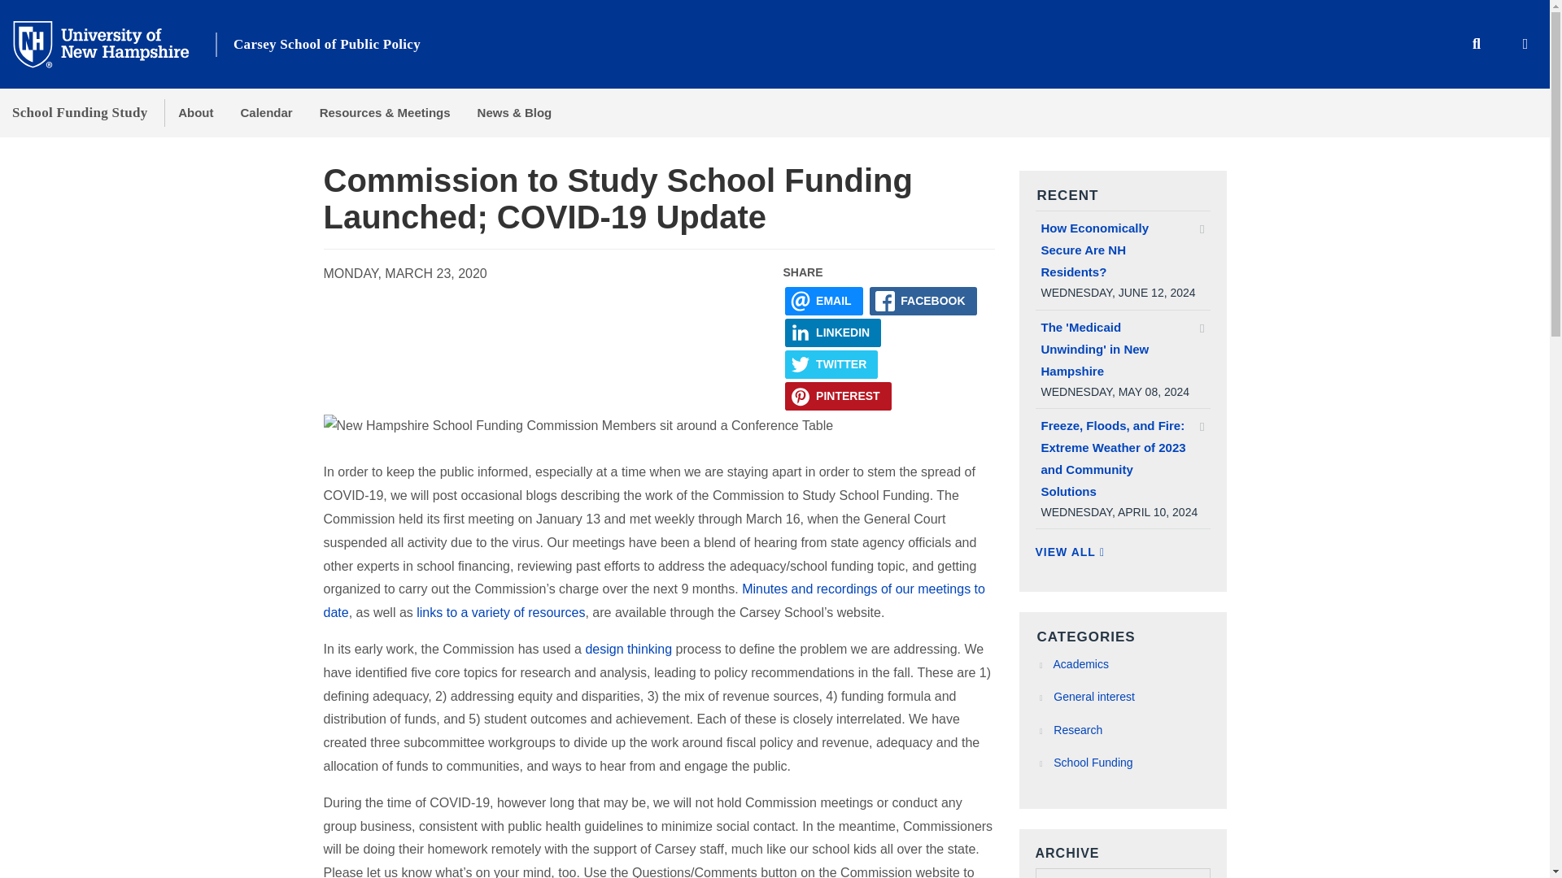 This screenshot has height=878, width=1562. I want to click on Carsey School of Public Policy, so click(326, 44).